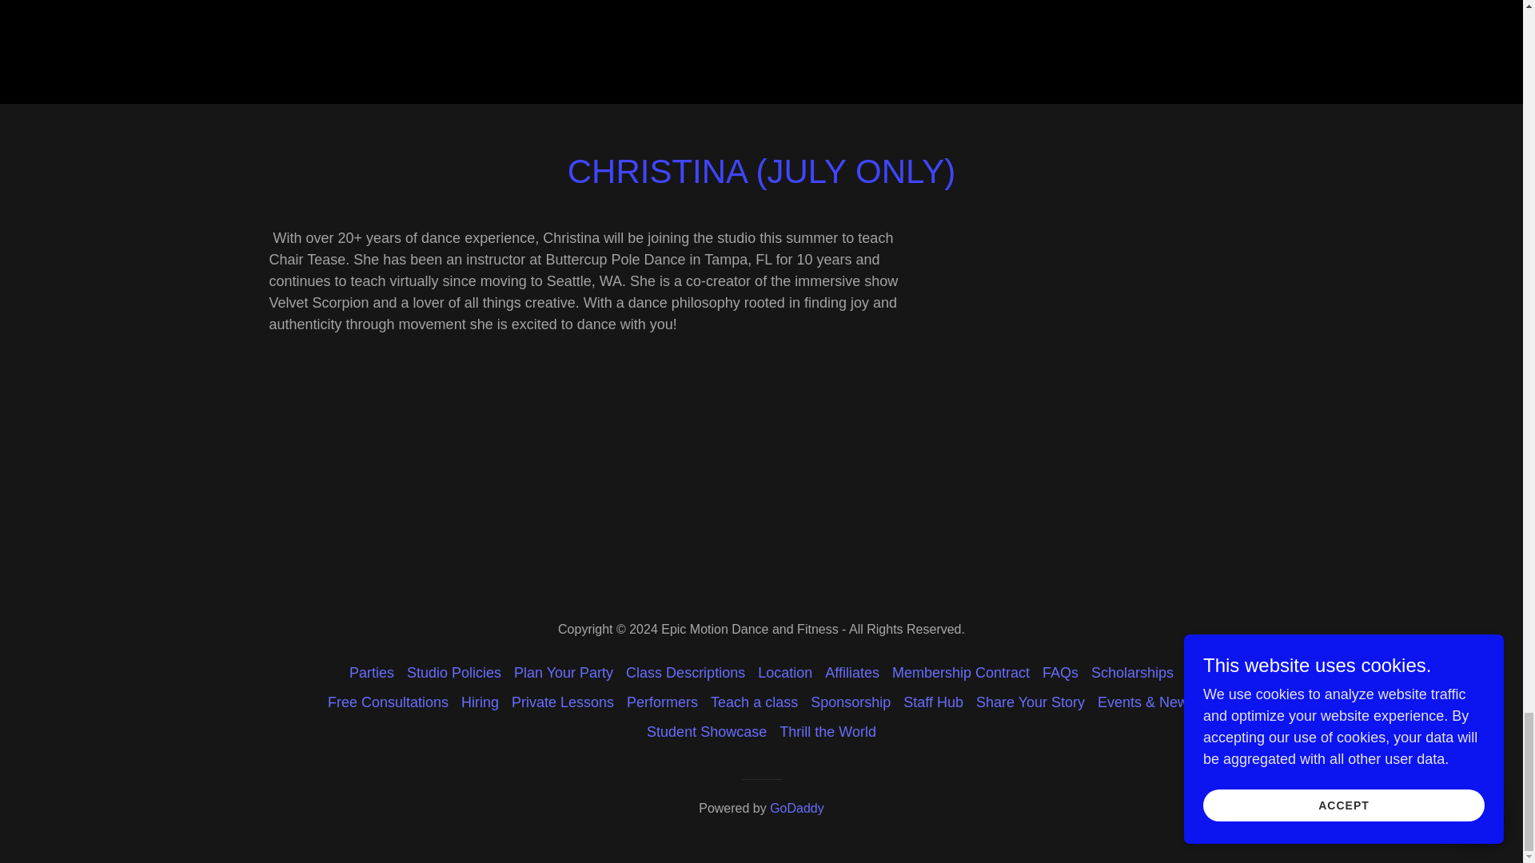  What do you see at coordinates (961, 673) in the screenshot?
I see `Membership Contract` at bounding box center [961, 673].